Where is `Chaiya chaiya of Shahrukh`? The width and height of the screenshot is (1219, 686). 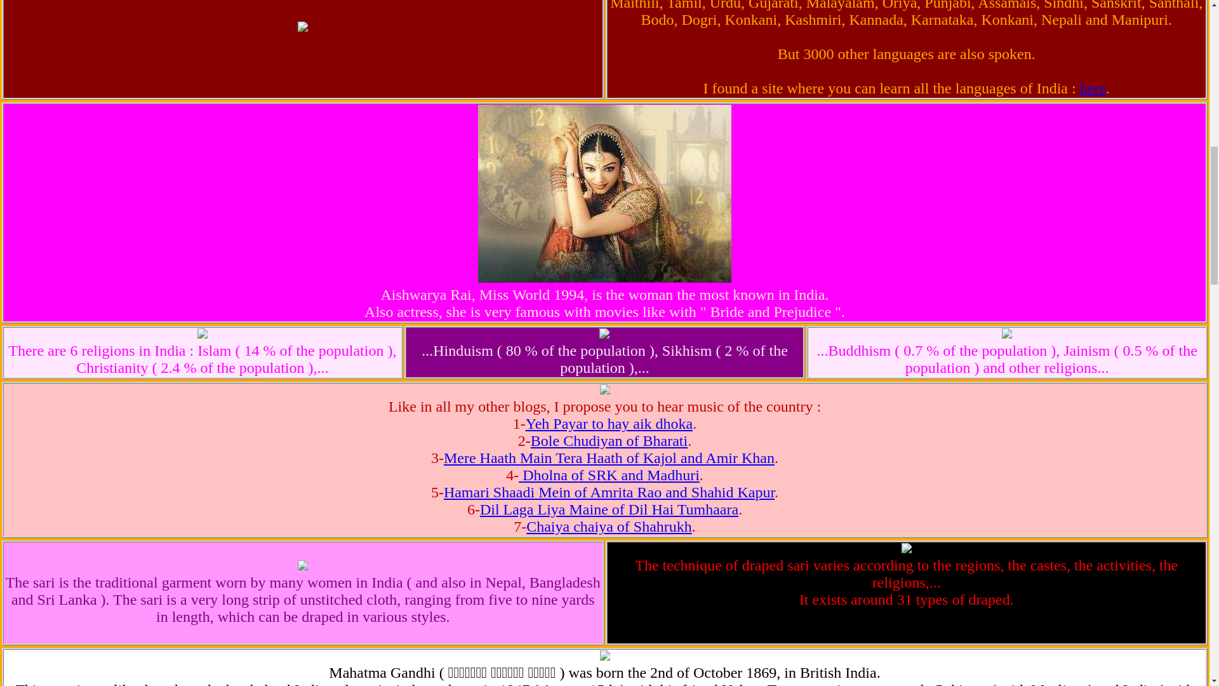
Chaiya chaiya of Shahrukh is located at coordinates (609, 527).